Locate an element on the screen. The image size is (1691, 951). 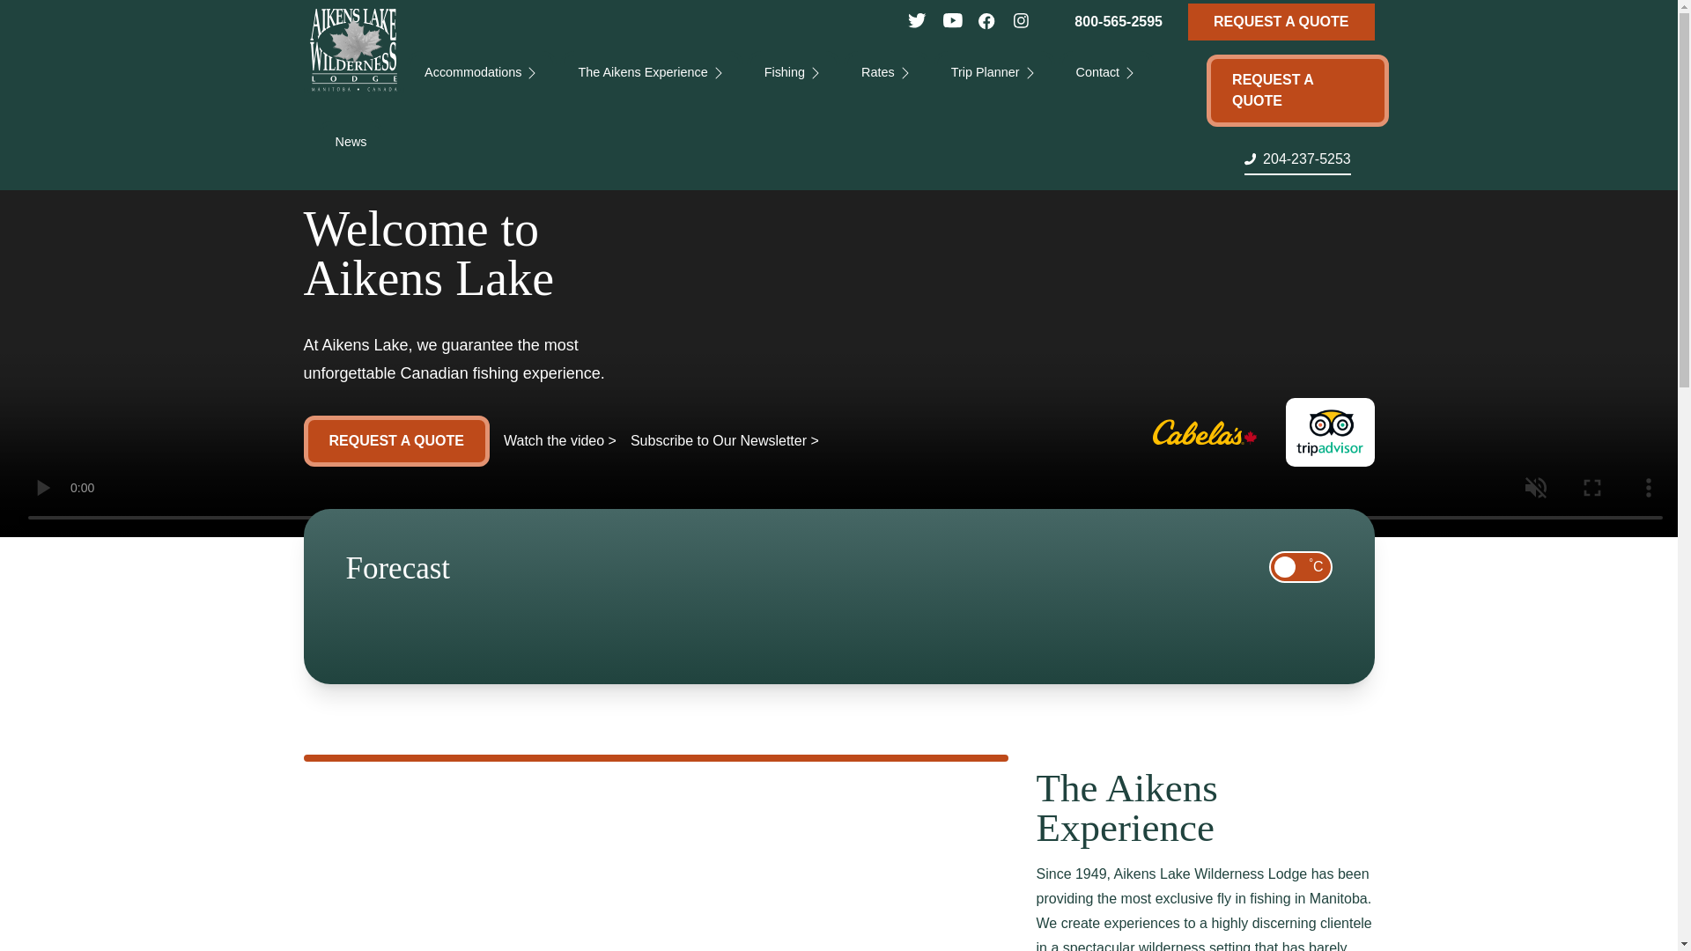
About is located at coordinates (360, 72).